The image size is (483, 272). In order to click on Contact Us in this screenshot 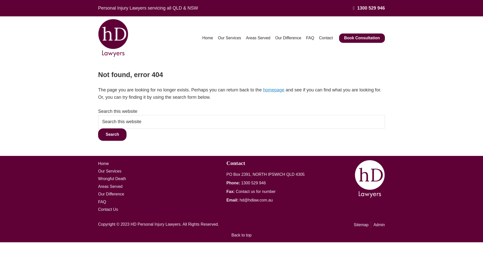, I will do `click(160, 210)`.